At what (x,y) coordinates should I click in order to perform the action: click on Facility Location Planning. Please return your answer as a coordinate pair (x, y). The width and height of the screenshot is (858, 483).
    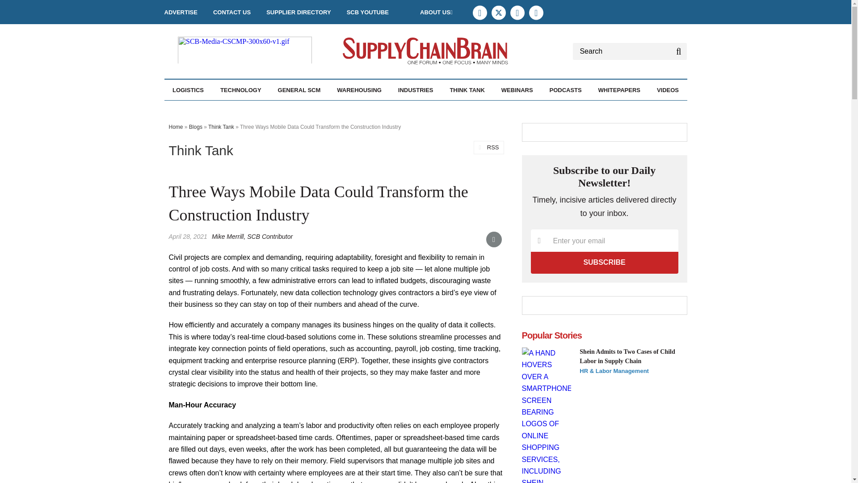
    Looking at the image, I should click on (224, 114).